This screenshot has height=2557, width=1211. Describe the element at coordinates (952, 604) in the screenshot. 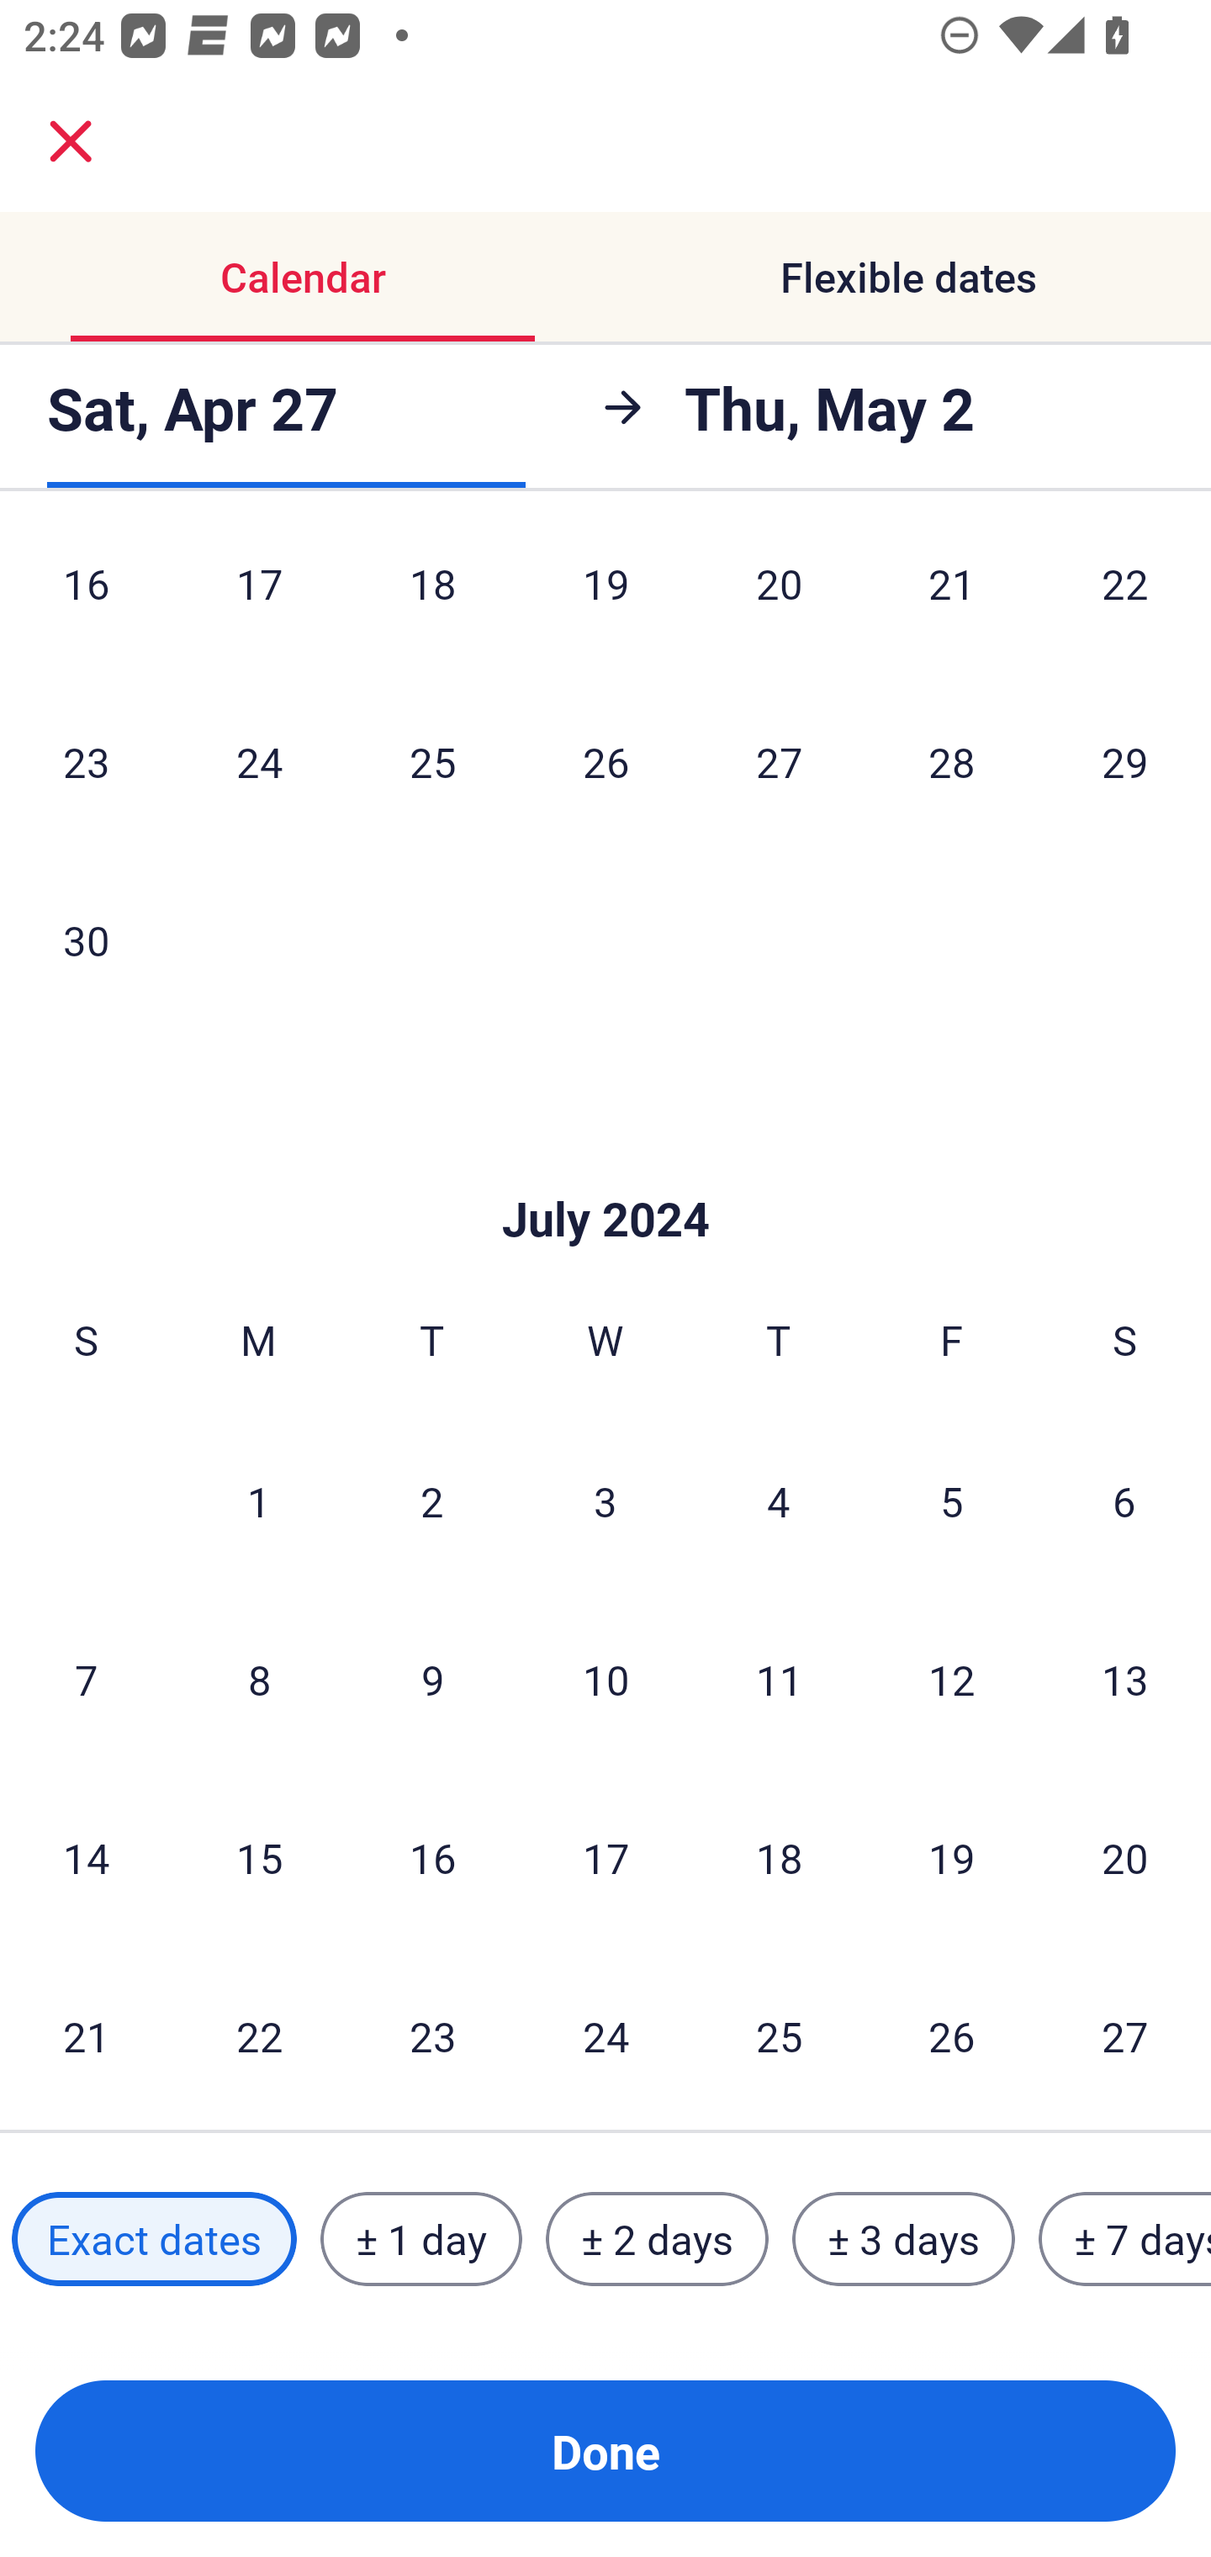

I see `21 Friday, June 21, 2024` at that location.